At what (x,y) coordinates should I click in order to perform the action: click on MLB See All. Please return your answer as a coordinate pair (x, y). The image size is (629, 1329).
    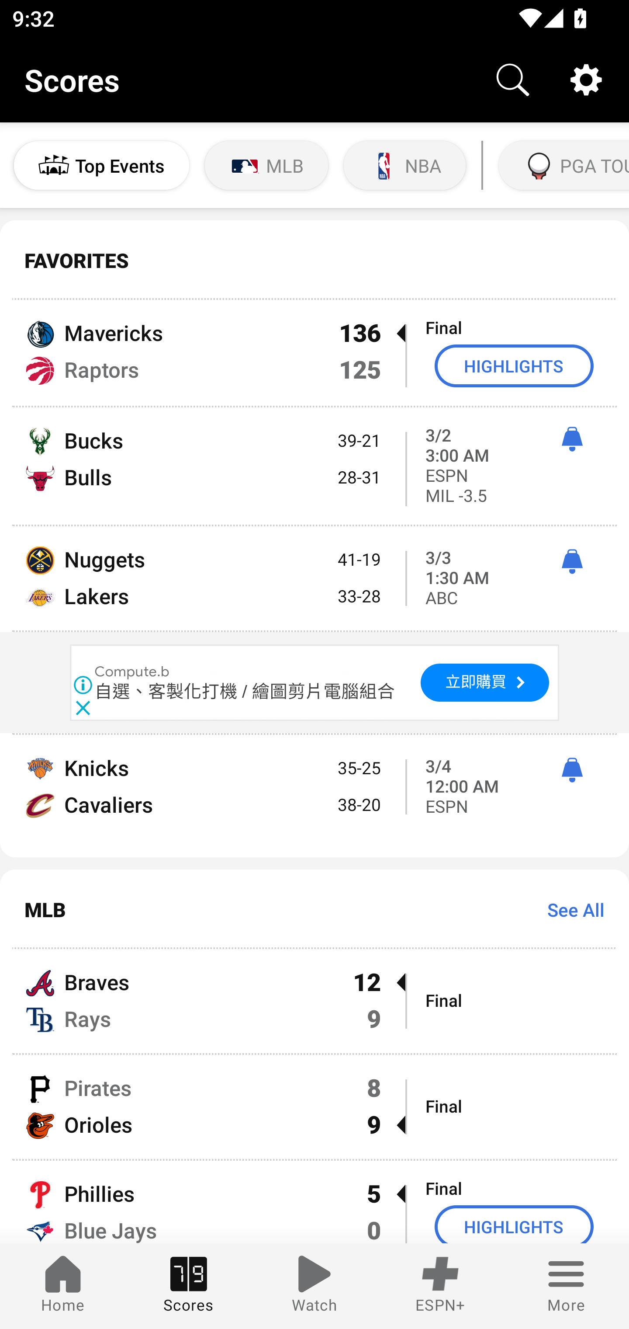
    Looking at the image, I should click on (314, 909).